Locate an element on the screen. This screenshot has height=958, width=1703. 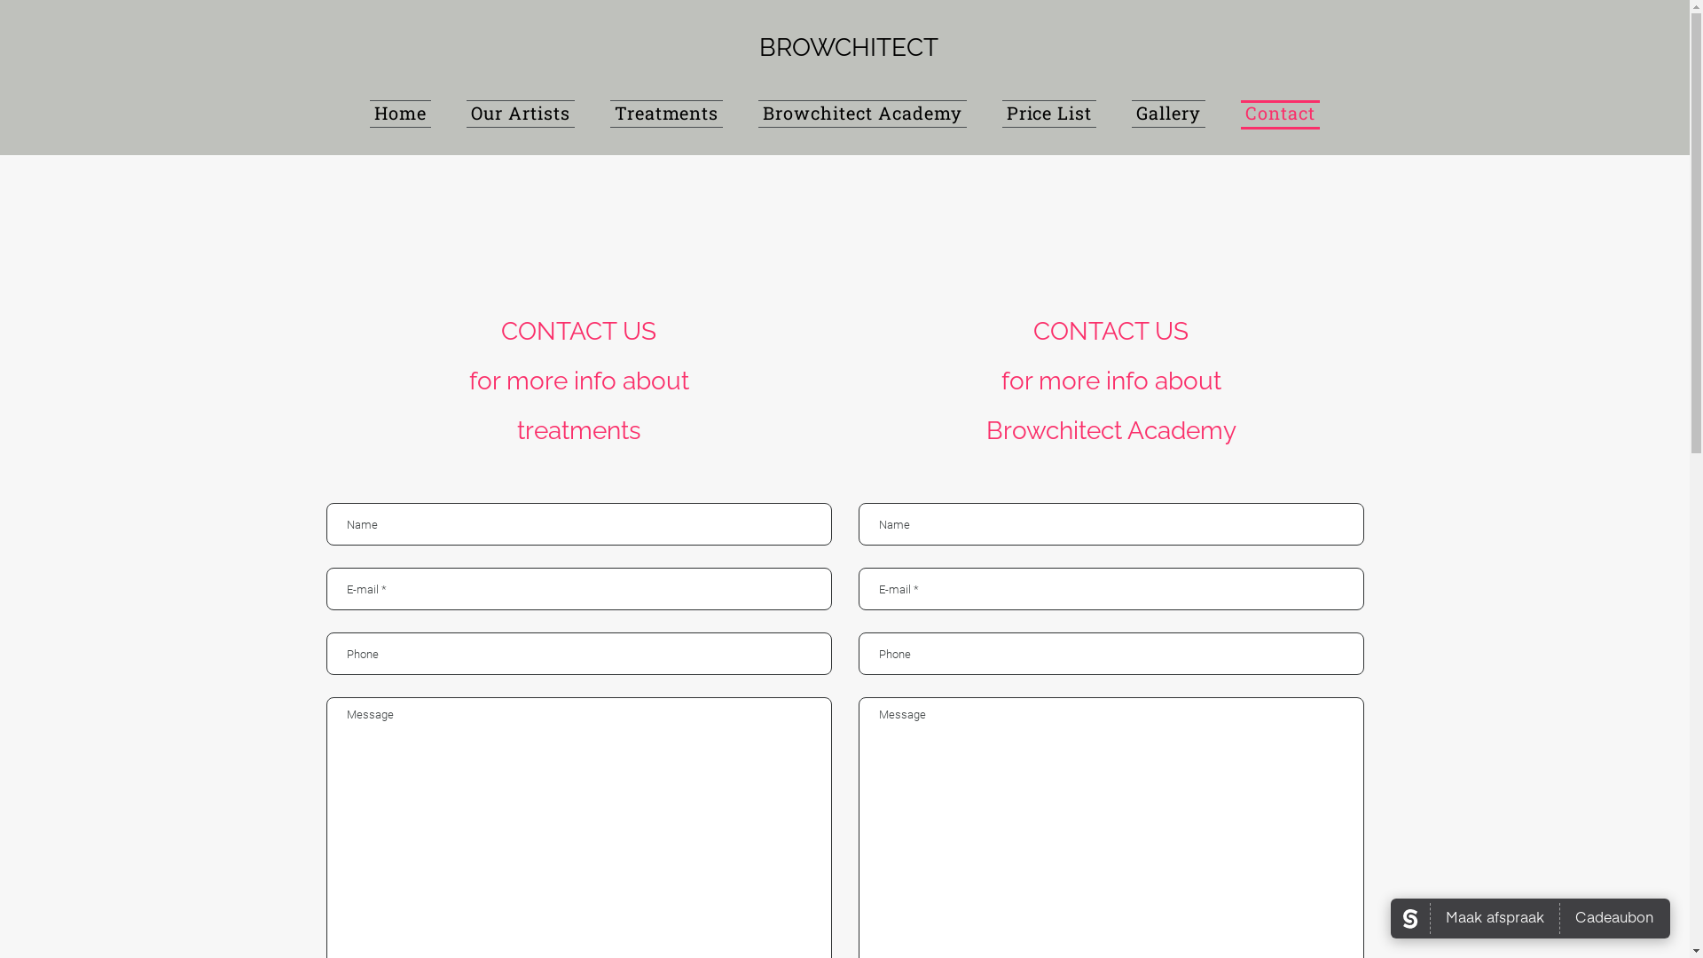
Our Artists is located at coordinates (521, 114).